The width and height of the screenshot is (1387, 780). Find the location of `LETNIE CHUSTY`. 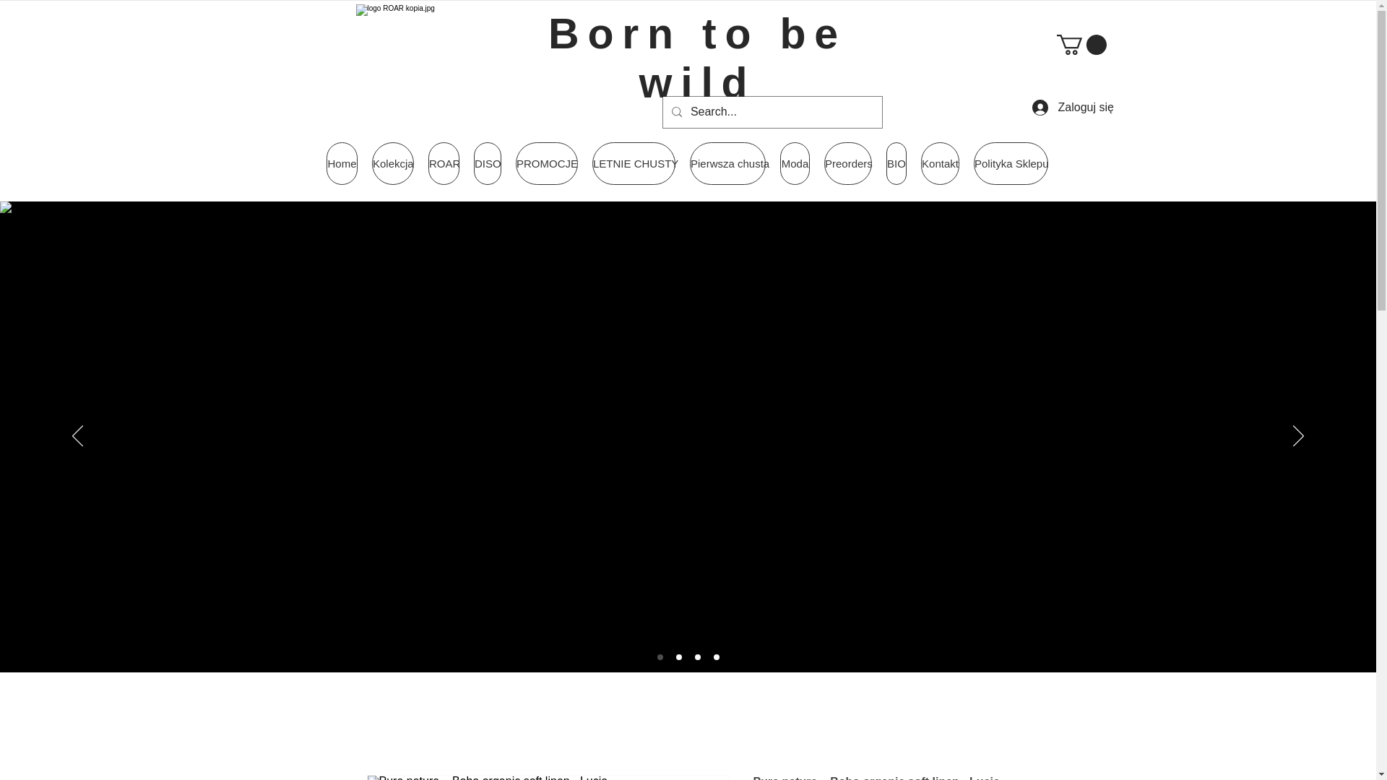

LETNIE CHUSTY is located at coordinates (634, 163).